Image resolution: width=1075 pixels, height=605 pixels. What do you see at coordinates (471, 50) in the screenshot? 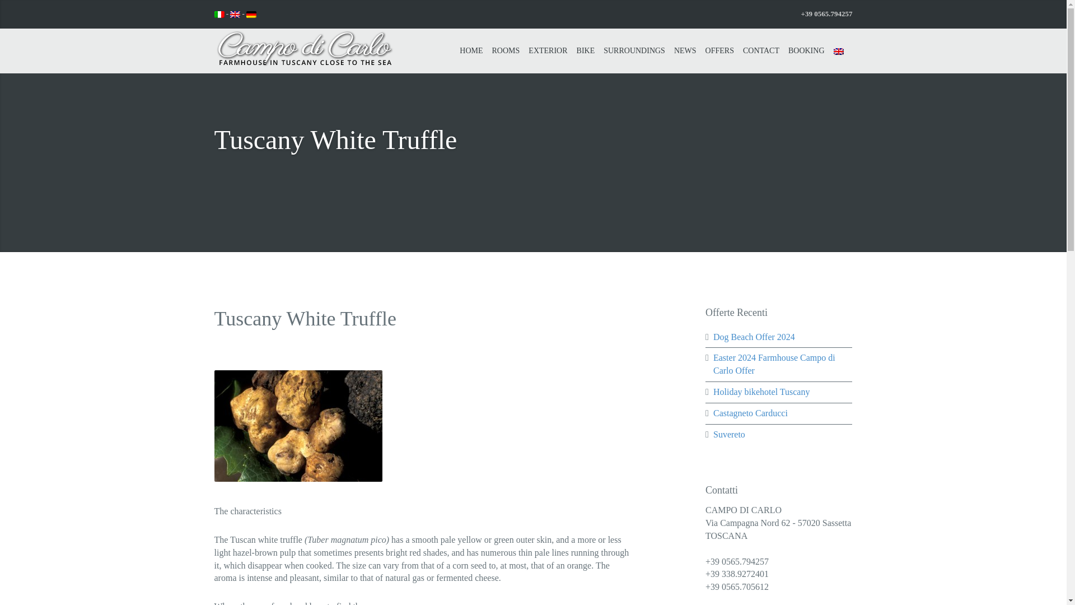
I see `HOME` at bounding box center [471, 50].